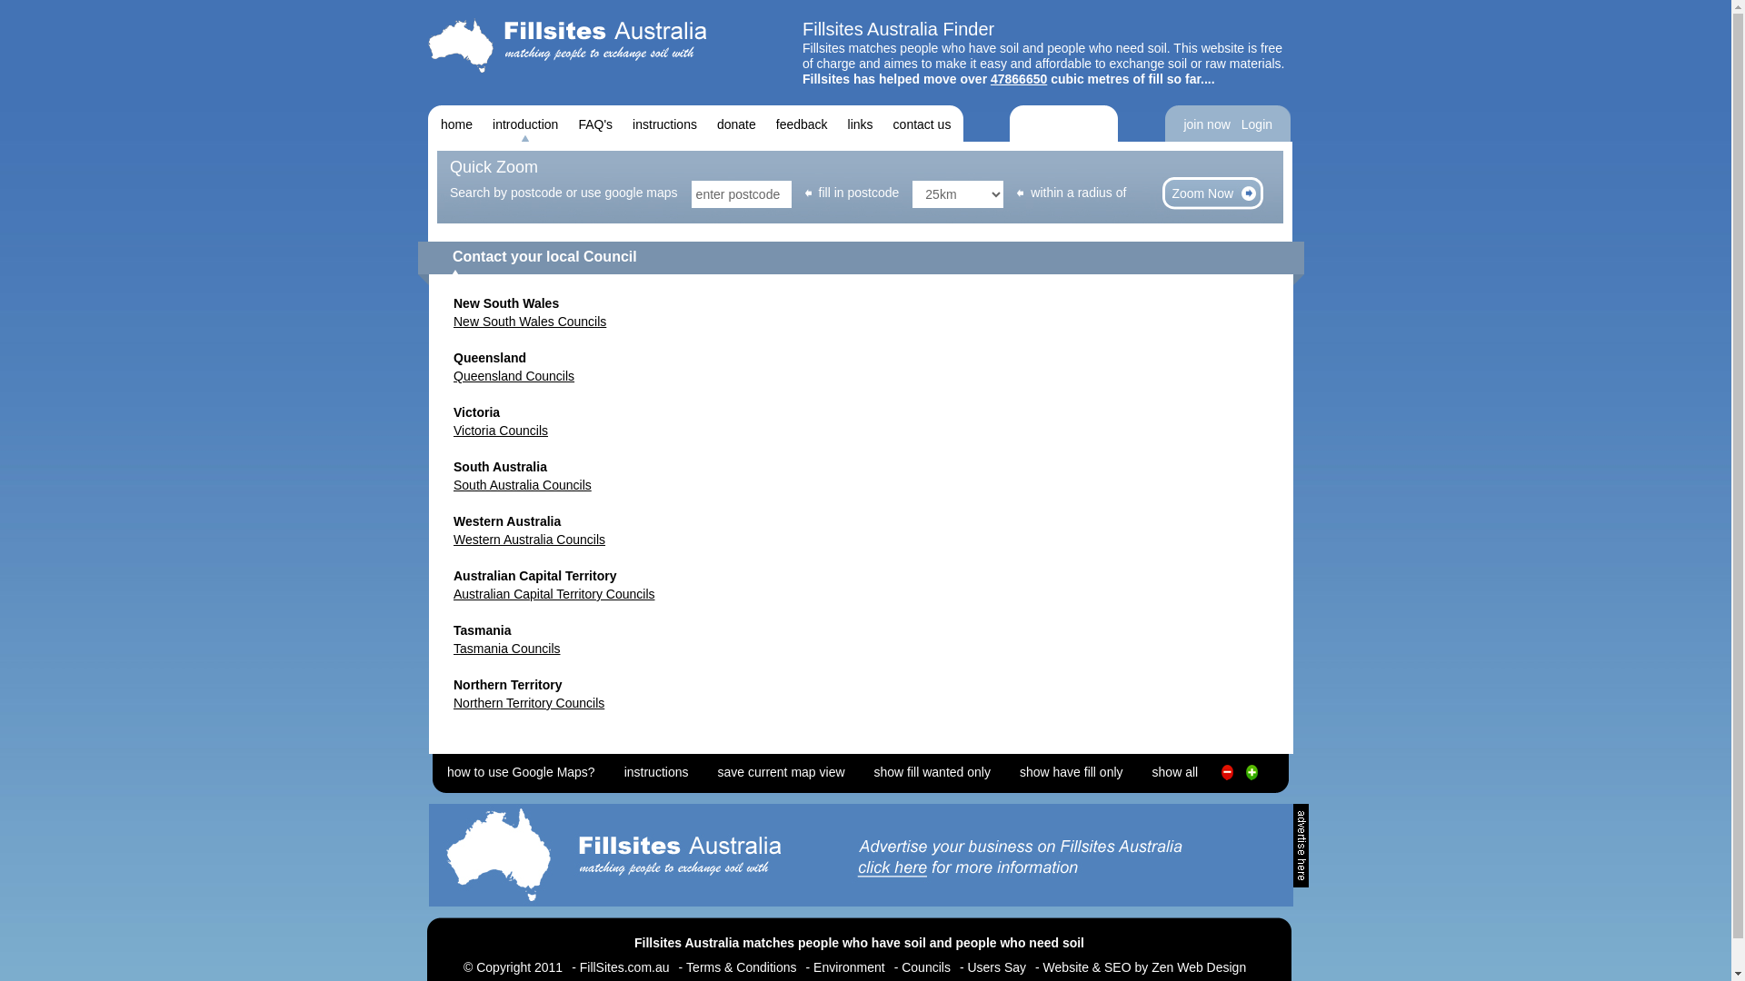 The image size is (1745, 981). I want to click on show have fill only, so click(1072, 768).